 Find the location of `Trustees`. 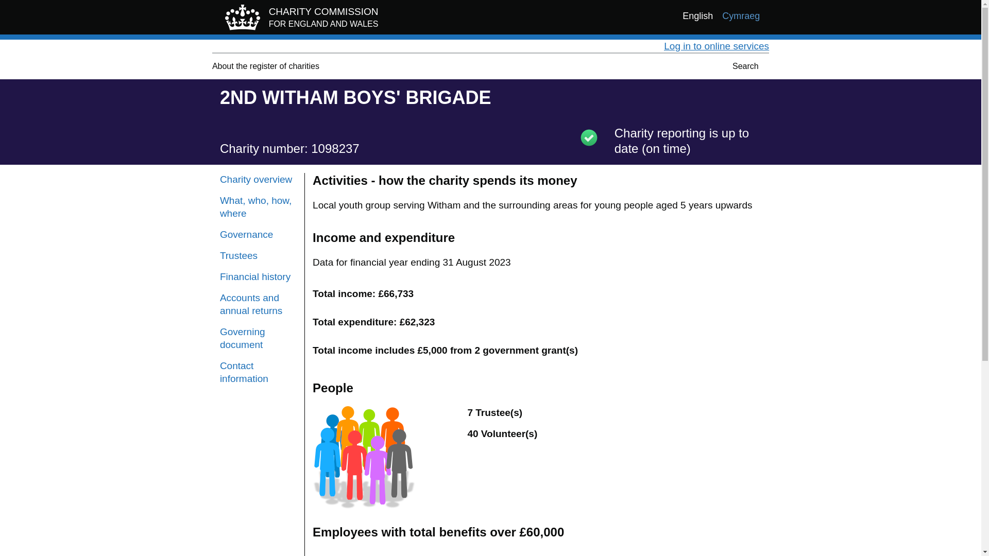

Trustees is located at coordinates (266, 66).